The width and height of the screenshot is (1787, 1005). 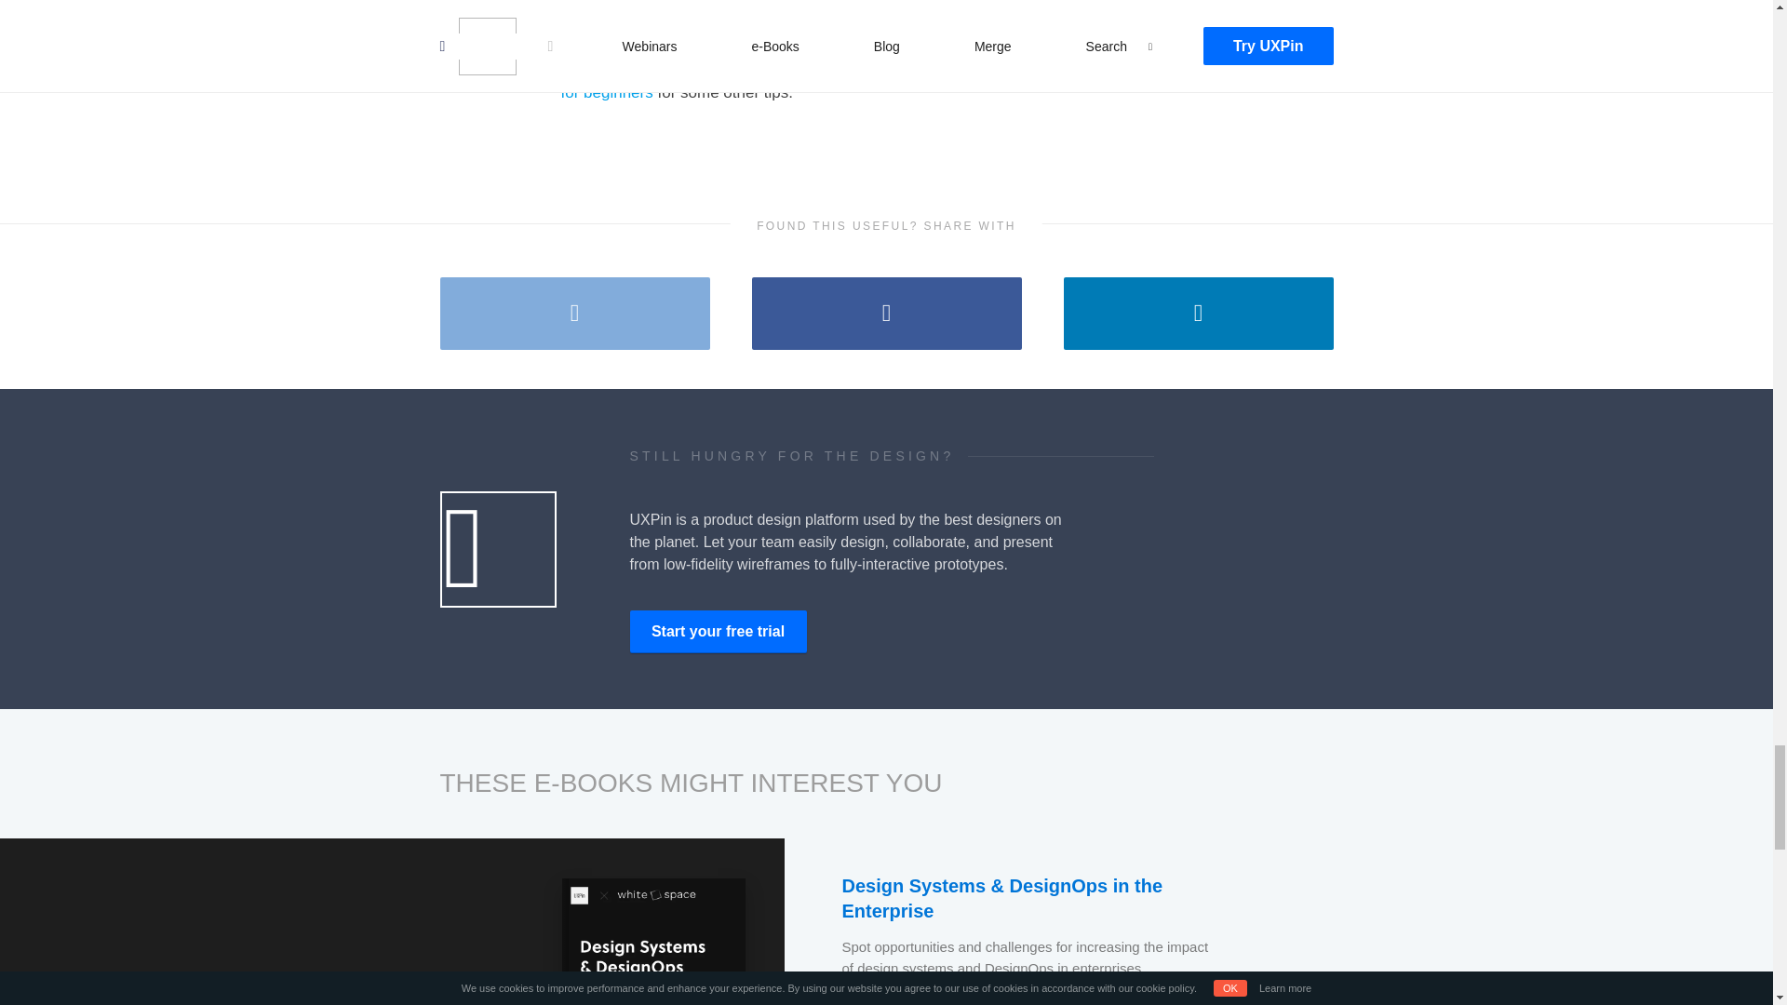 What do you see at coordinates (887, 313) in the screenshot?
I see `Share on Facebook` at bounding box center [887, 313].